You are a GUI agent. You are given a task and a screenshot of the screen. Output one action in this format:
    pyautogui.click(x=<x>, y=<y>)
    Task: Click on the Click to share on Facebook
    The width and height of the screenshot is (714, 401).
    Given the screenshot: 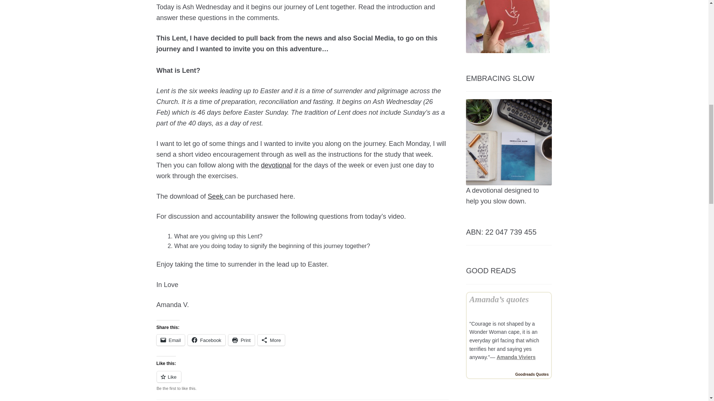 What is the action you would take?
    pyautogui.click(x=206, y=340)
    